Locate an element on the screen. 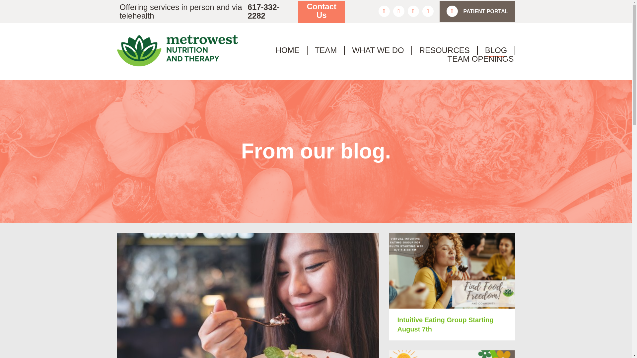 Image resolution: width=637 pixels, height=358 pixels. PATIENT PORTAL is located at coordinates (477, 11).